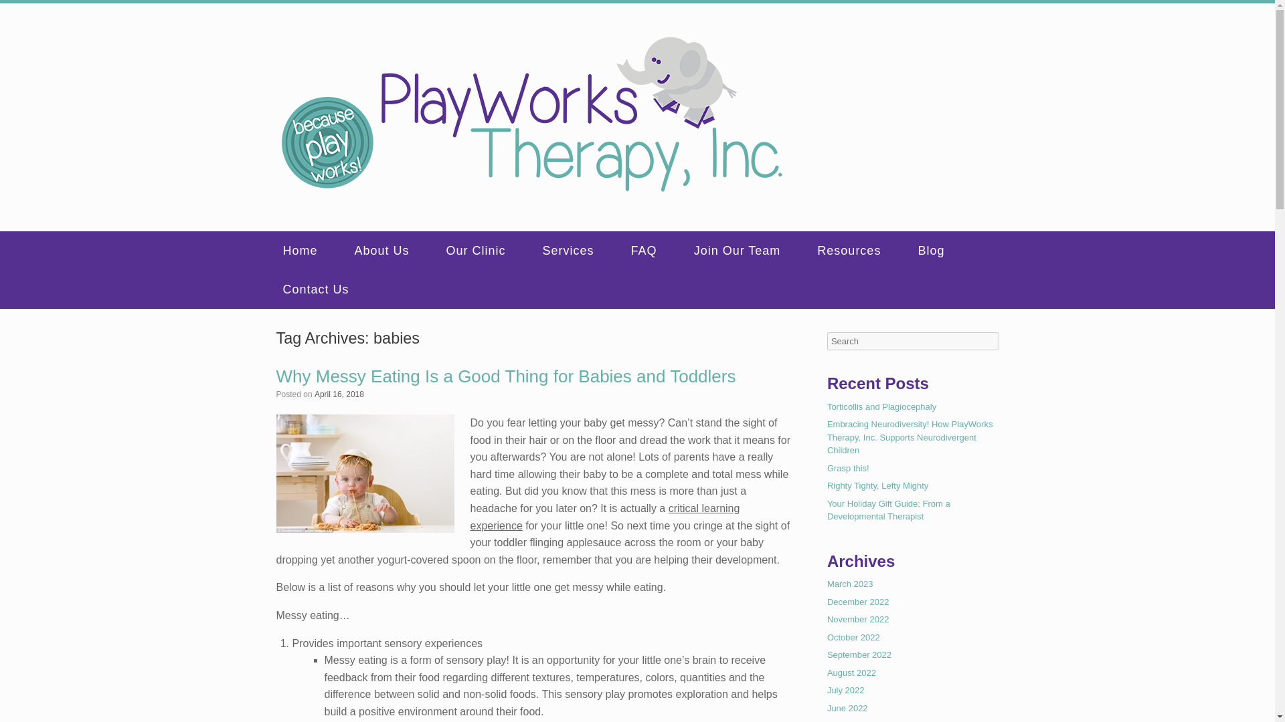  Describe the element at coordinates (878, 485) in the screenshot. I see `Righty Tighty, Lefty Mighty` at that location.